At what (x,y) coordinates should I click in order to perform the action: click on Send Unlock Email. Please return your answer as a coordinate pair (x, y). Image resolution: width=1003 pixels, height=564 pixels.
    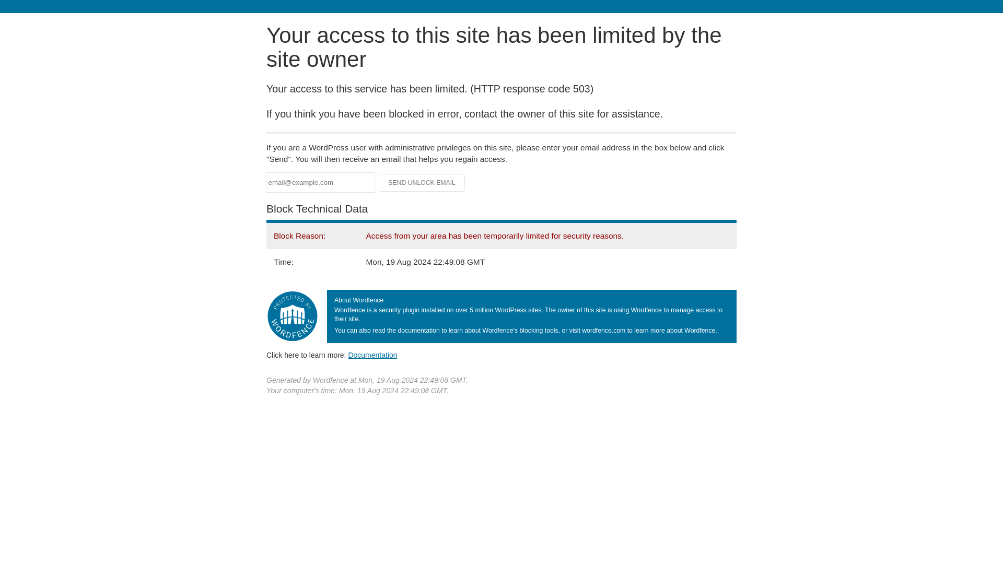
    Looking at the image, I should click on (422, 183).